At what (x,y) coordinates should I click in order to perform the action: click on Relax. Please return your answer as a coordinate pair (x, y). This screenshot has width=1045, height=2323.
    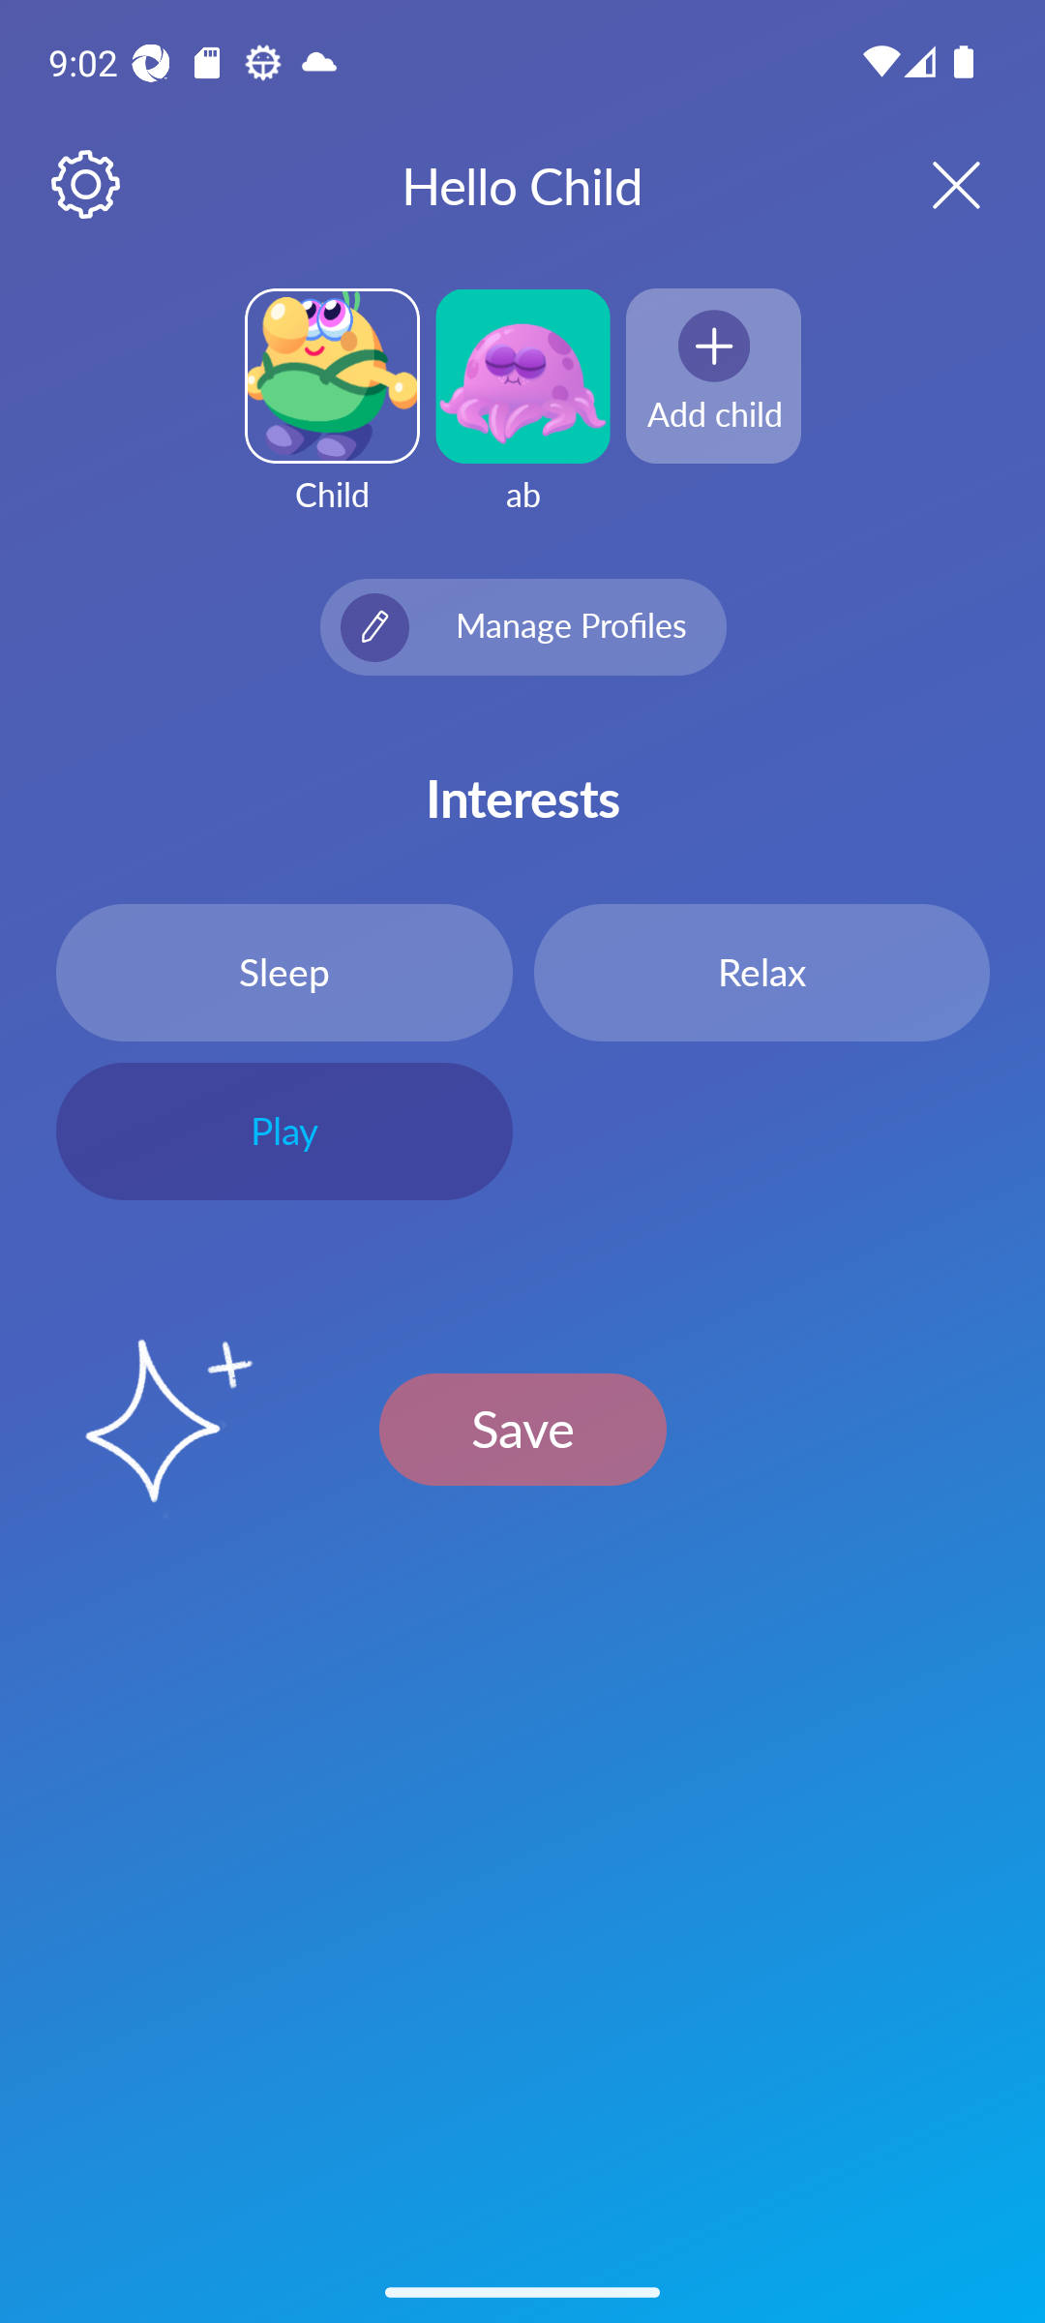
    Looking at the image, I should click on (761, 972).